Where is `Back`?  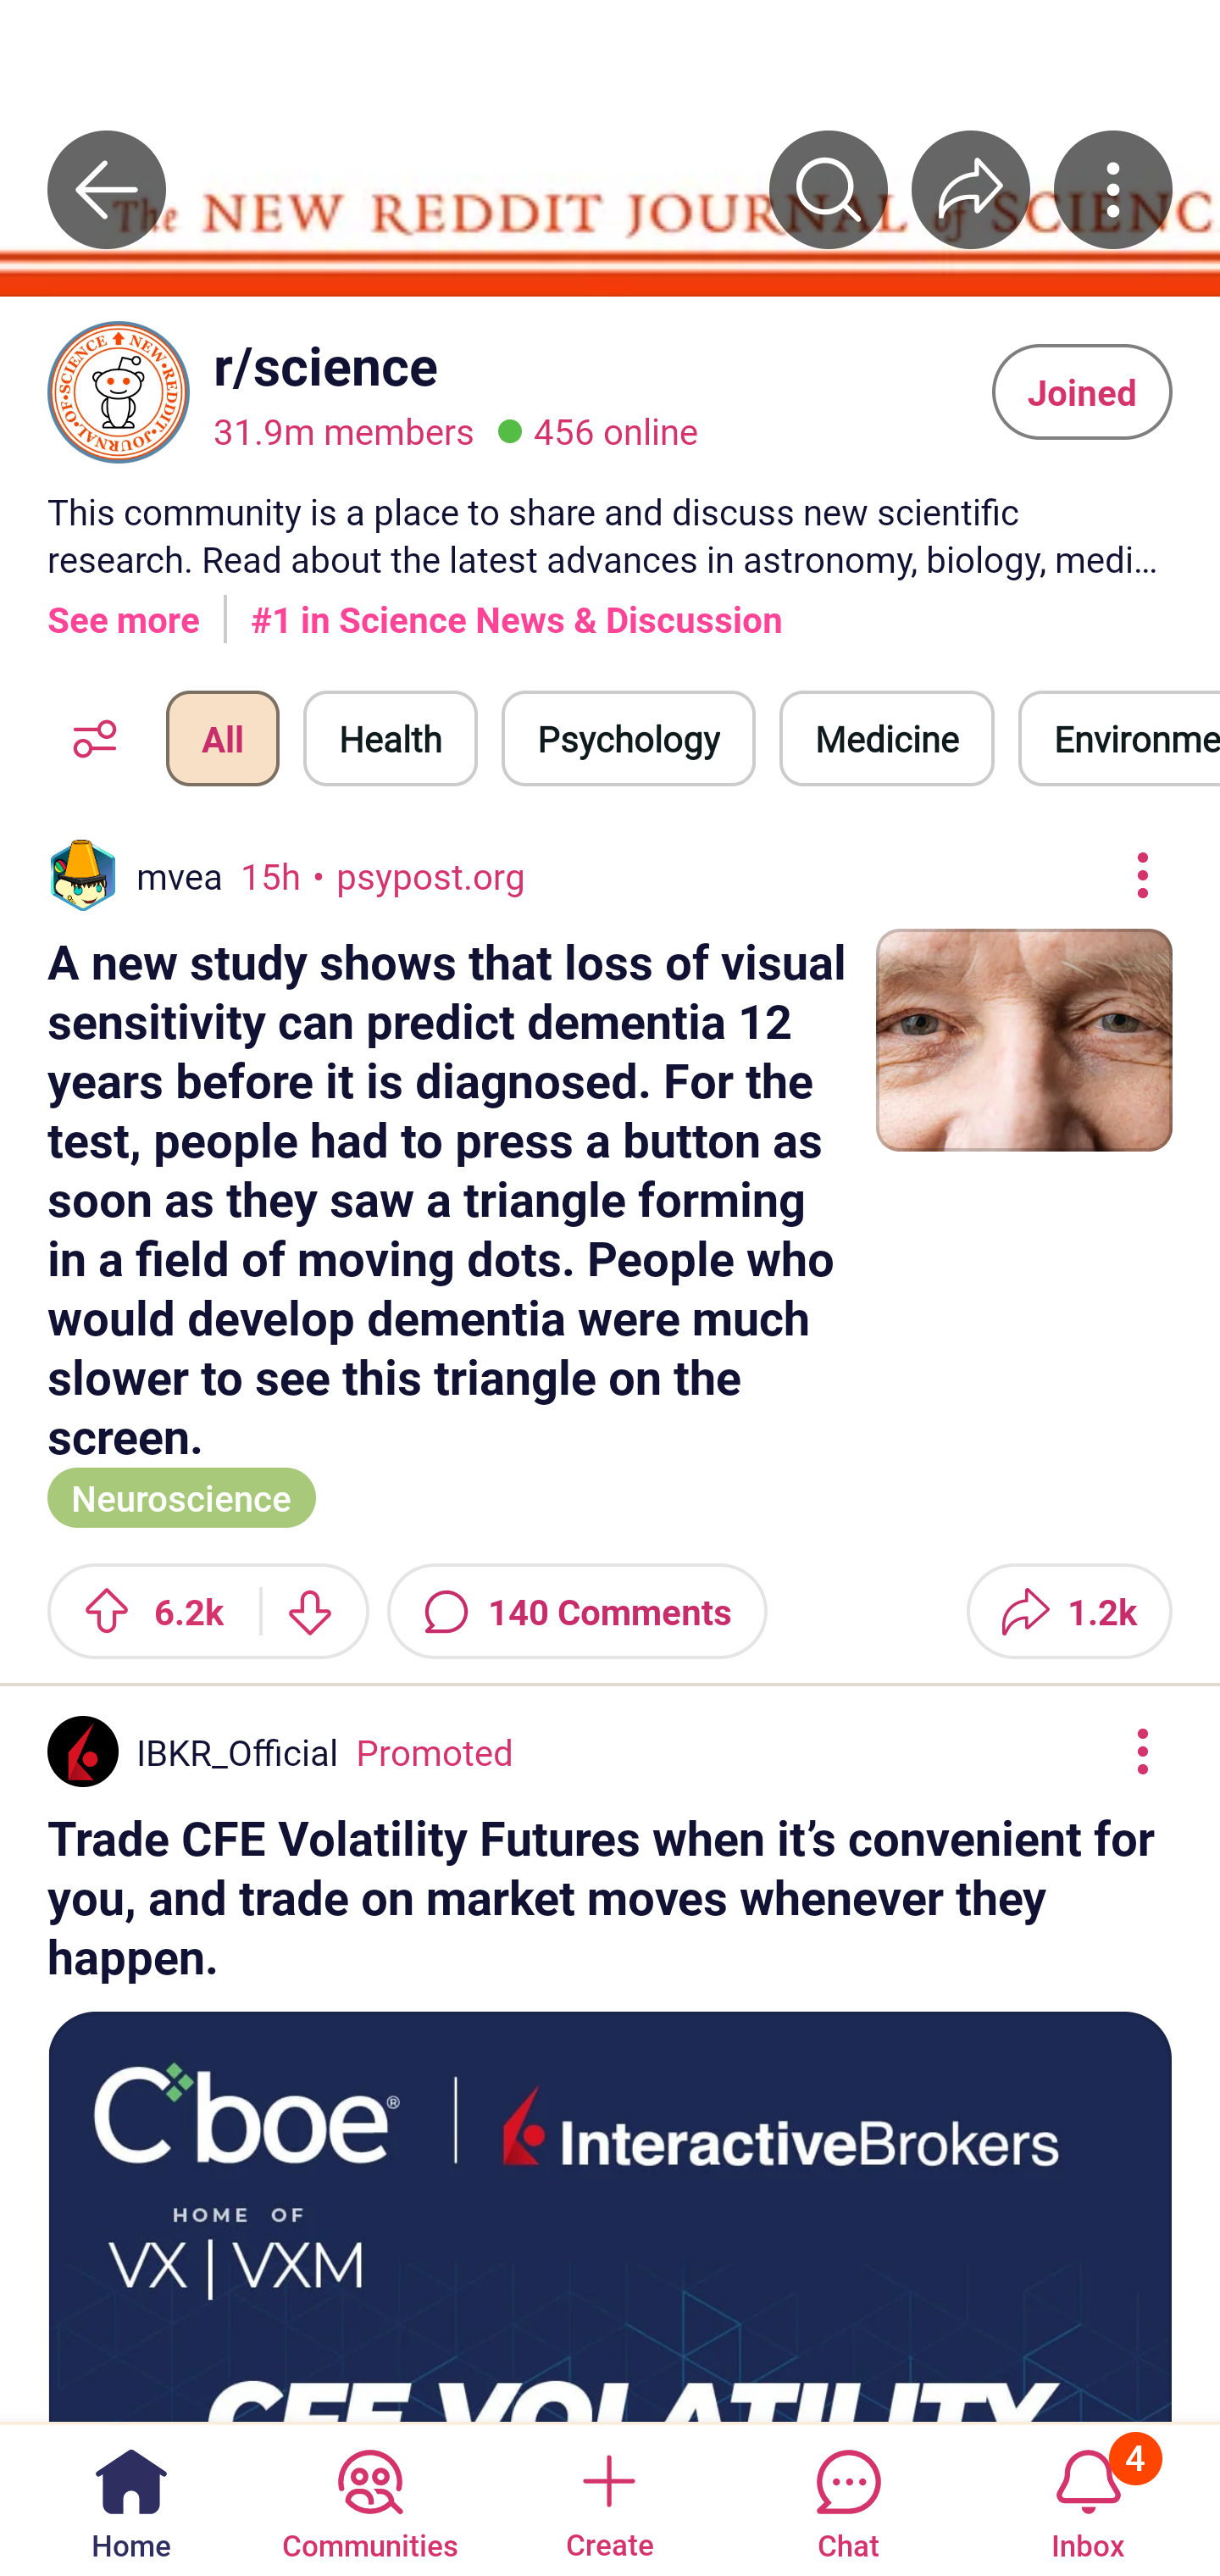
Back is located at coordinates (107, 189).